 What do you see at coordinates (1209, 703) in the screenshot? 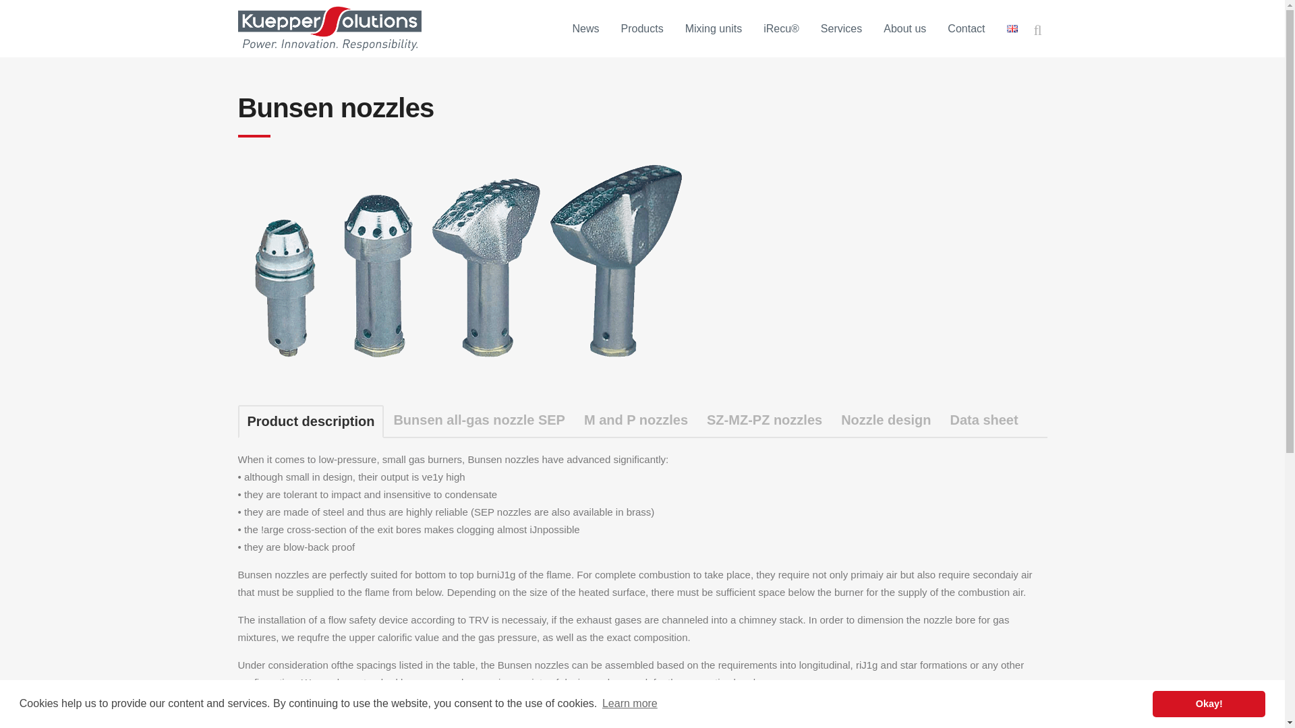
I see `Okay!` at bounding box center [1209, 703].